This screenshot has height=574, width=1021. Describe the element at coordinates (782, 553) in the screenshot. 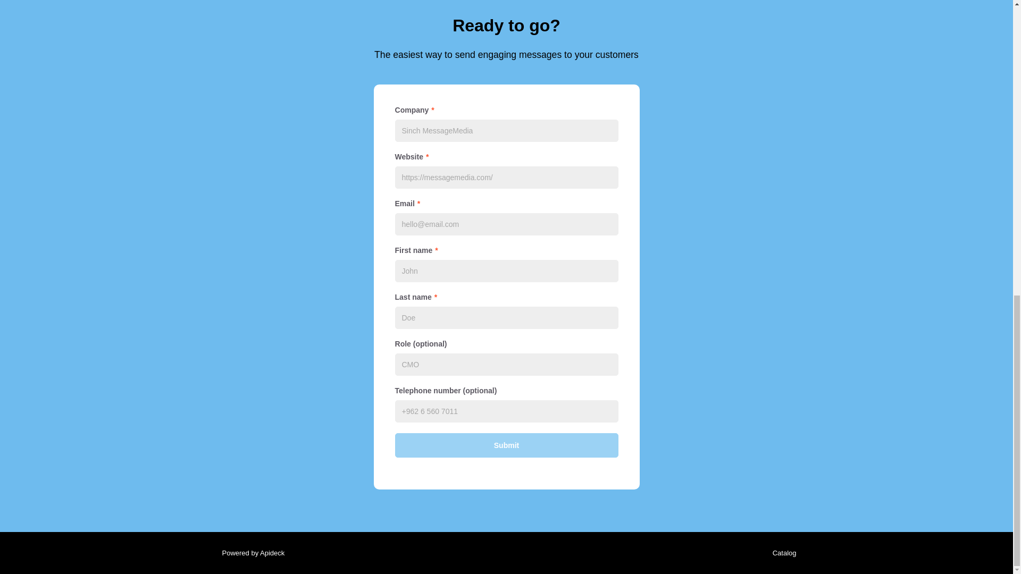

I see `Catalog` at that location.